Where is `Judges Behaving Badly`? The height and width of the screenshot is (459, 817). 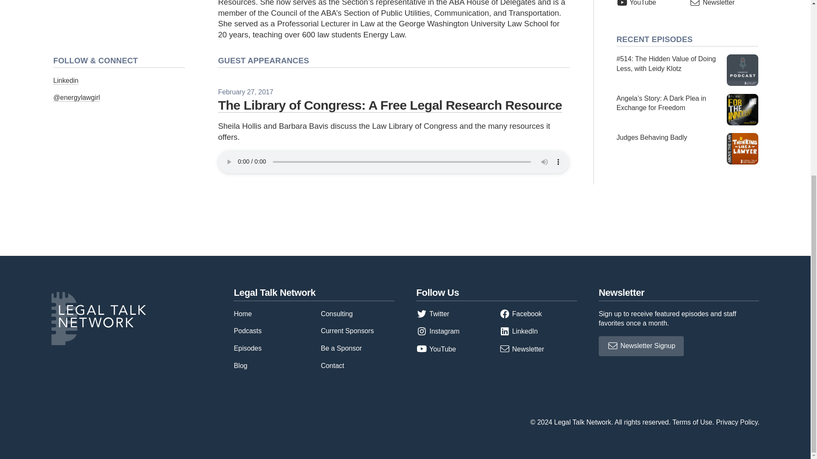 Judges Behaving Badly is located at coordinates (687, 149).